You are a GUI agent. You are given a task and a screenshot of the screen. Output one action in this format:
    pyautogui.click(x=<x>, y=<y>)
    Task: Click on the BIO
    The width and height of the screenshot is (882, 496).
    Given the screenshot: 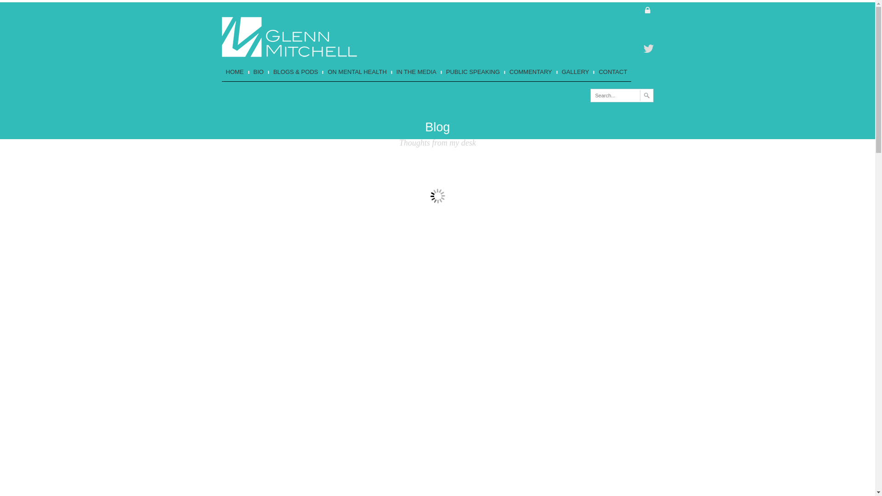 What is the action you would take?
    pyautogui.click(x=258, y=73)
    